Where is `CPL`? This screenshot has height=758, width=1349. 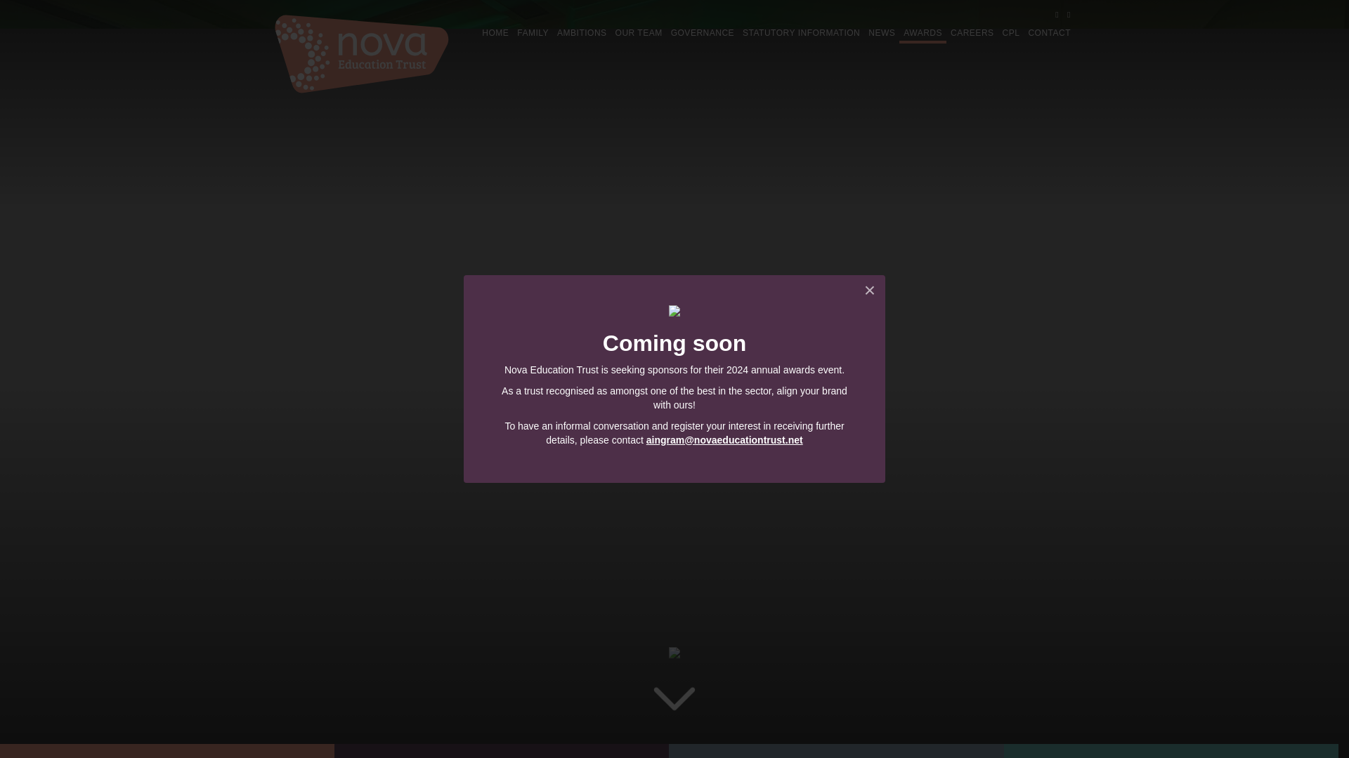
CPL is located at coordinates (1010, 34).